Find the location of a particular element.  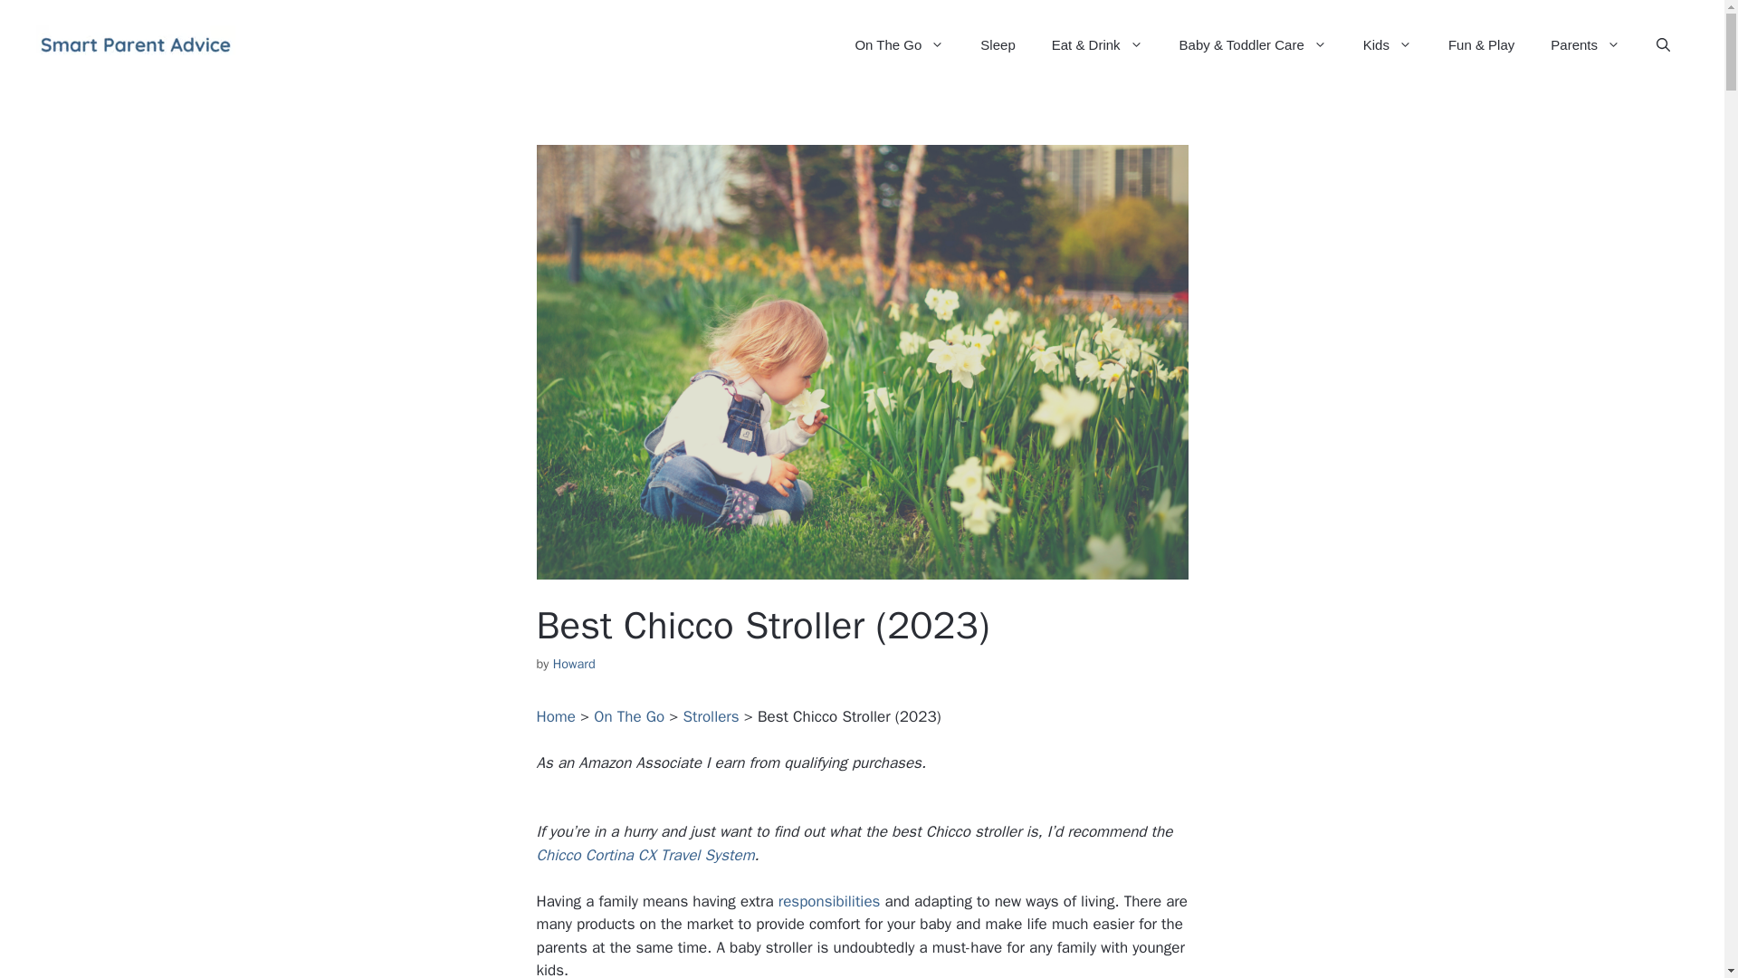

Howard is located at coordinates (574, 663).